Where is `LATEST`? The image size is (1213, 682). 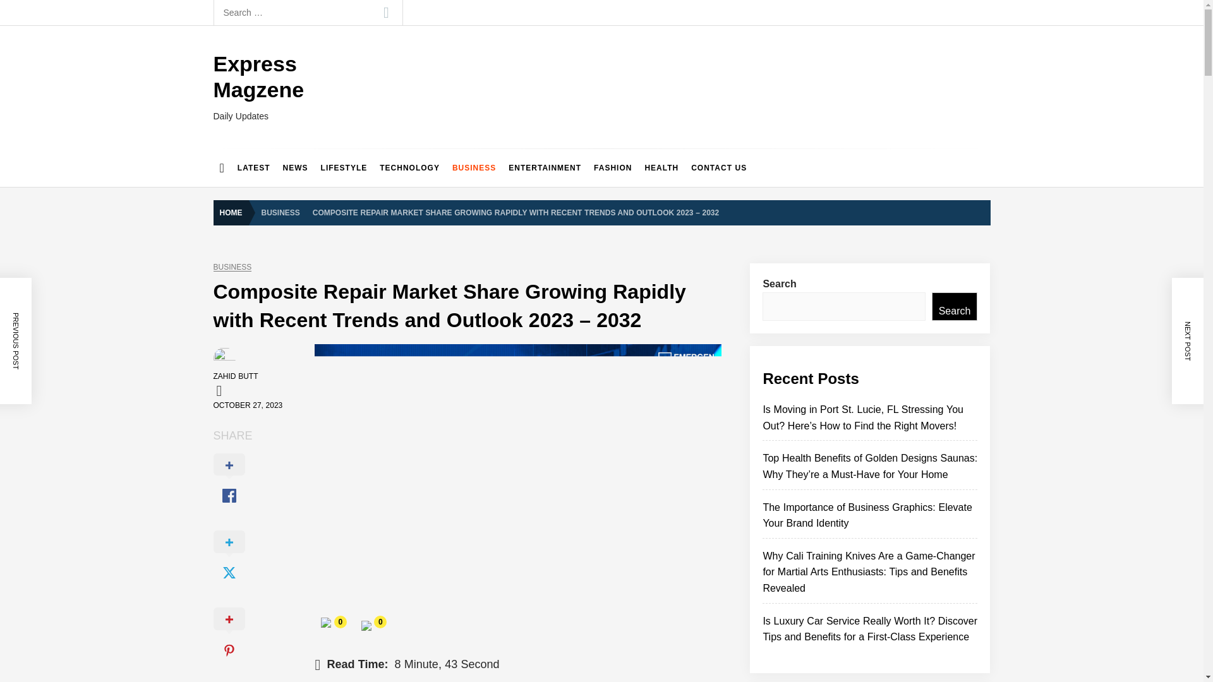
LATEST is located at coordinates (254, 168).